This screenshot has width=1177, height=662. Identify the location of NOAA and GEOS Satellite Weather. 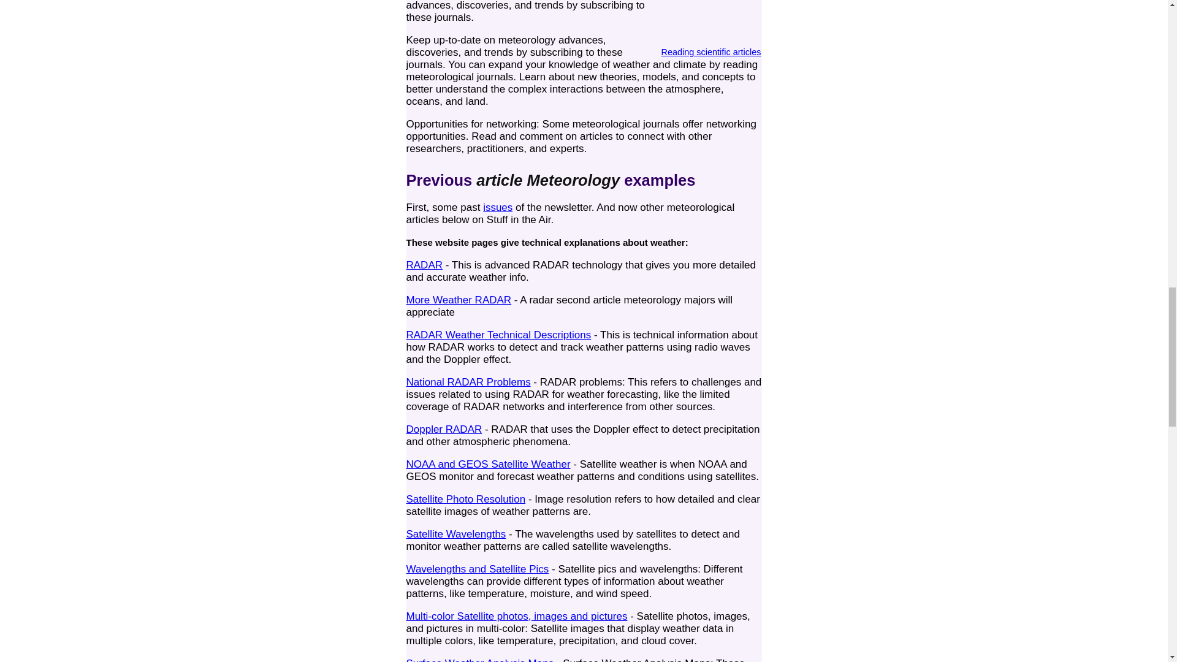
(488, 464).